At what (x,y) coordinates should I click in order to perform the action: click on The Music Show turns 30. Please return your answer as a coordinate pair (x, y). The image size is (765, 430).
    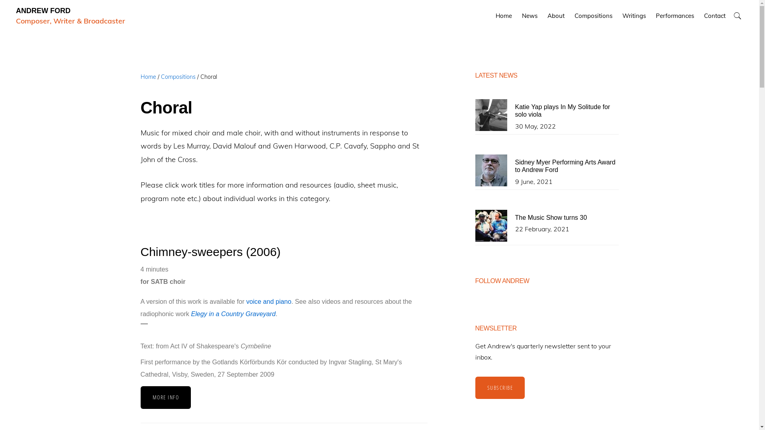
    Looking at the image, I should click on (551, 217).